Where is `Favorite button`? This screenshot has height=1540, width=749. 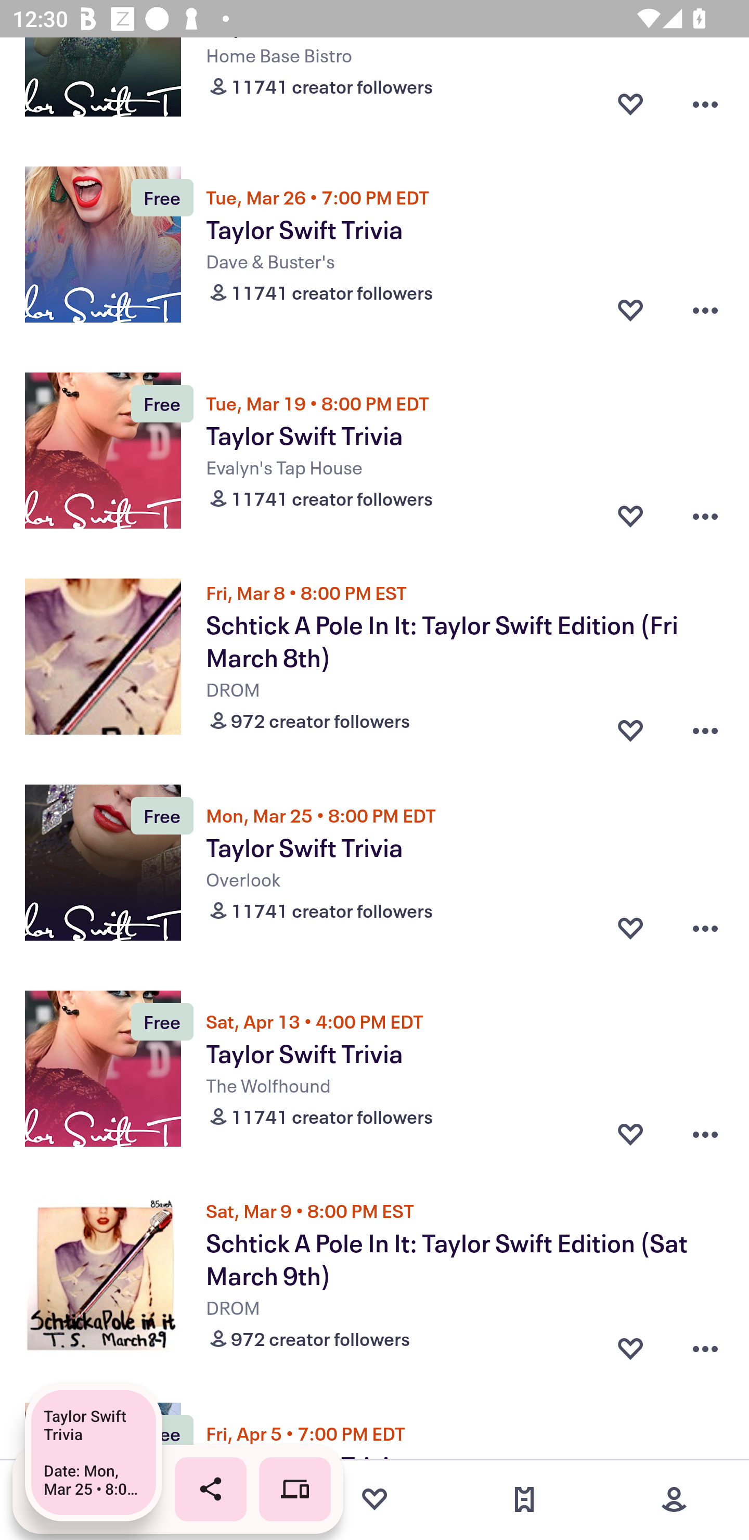
Favorite button is located at coordinates (630, 726).